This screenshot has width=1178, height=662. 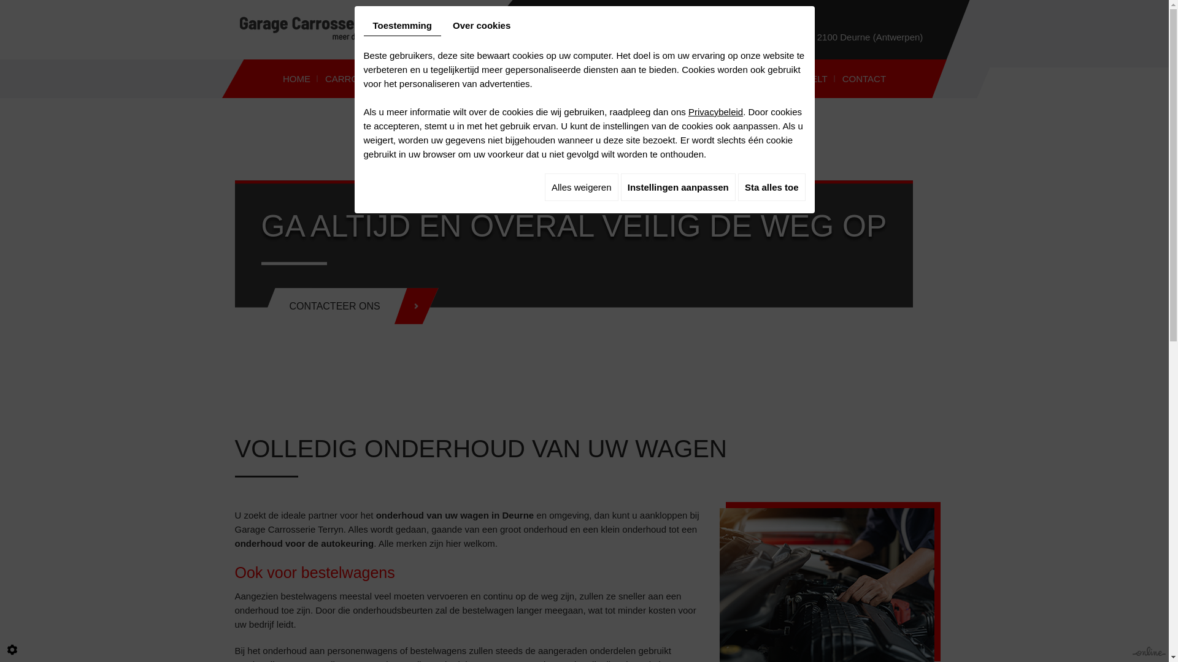 What do you see at coordinates (297, 78) in the screenshot?
I see `HOME` at bounding box center [297, 78].